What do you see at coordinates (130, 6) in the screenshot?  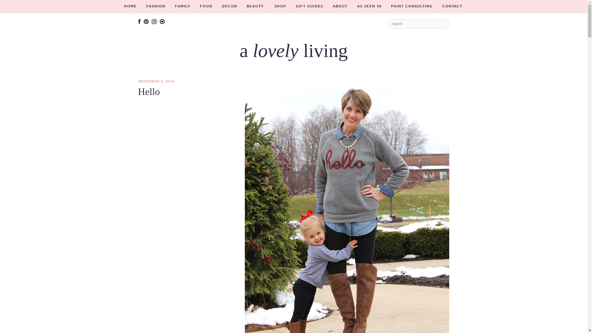 I see `HOME` at bounding box center [130, 6].